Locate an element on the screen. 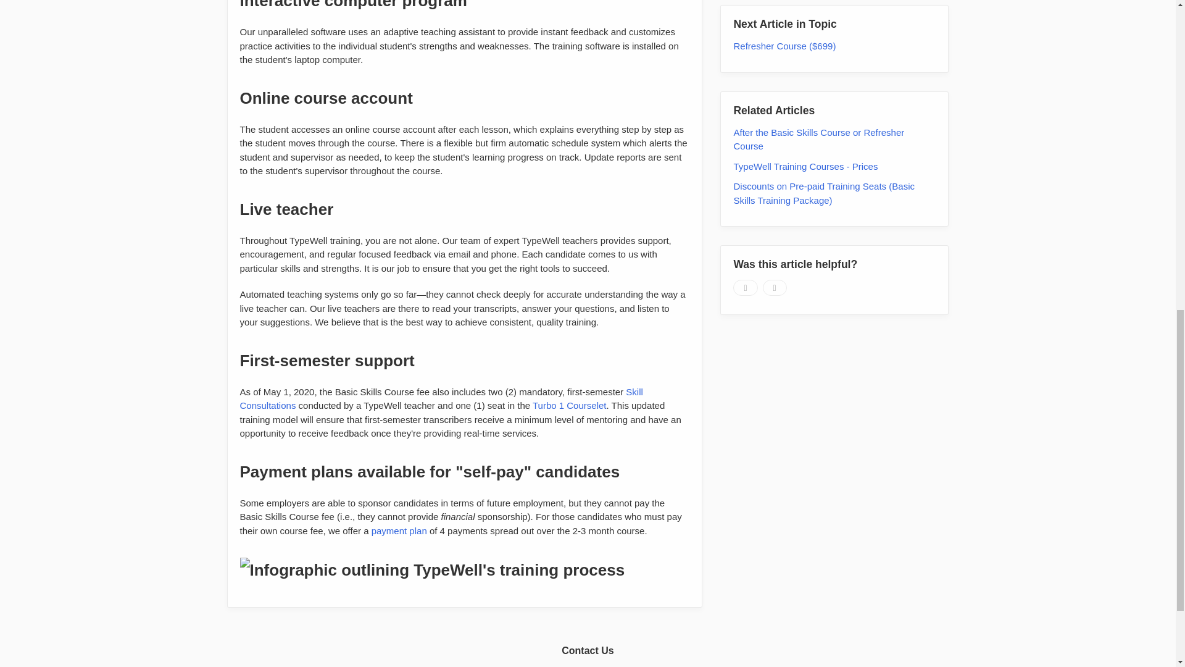 This screenshot has width=1185, height=667. Turbo 1 Courselet is located at coordinates (569, 405).